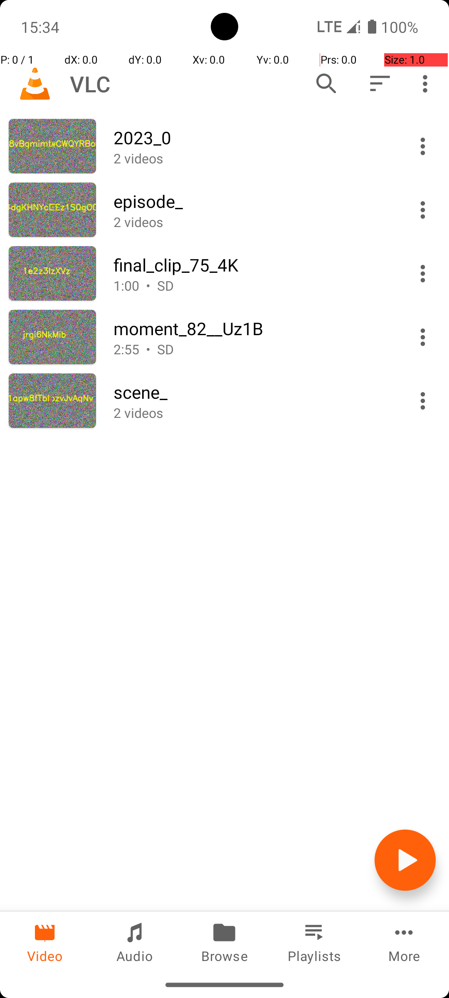 The image size is (449, 998). Describe the element at coordinates (253, 201) in the screenshot. I see `episode_` at that location.